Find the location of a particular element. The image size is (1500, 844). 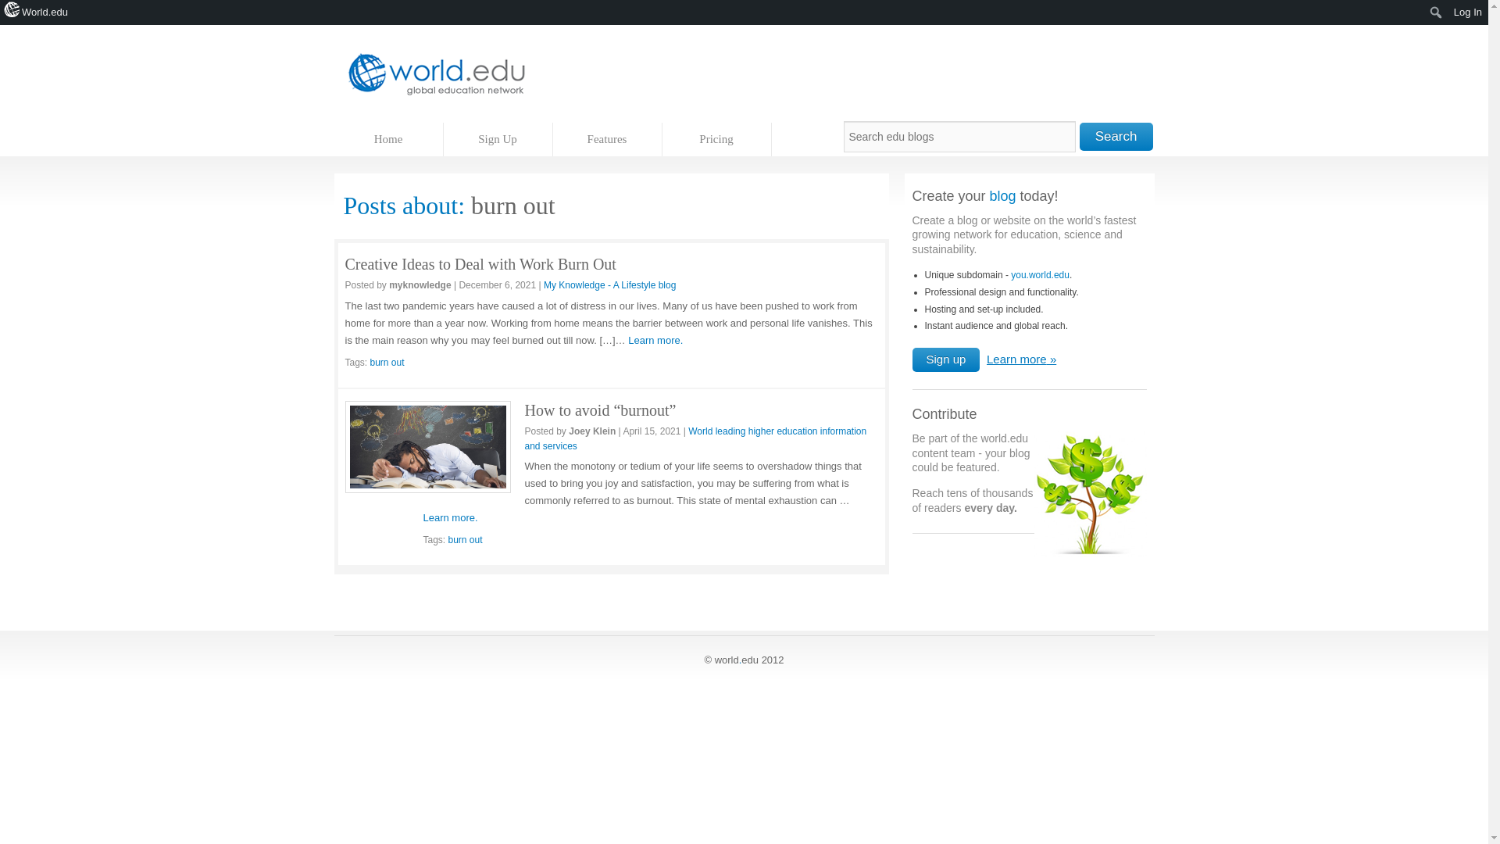

Learn more. is located at coordinates (655, 339).